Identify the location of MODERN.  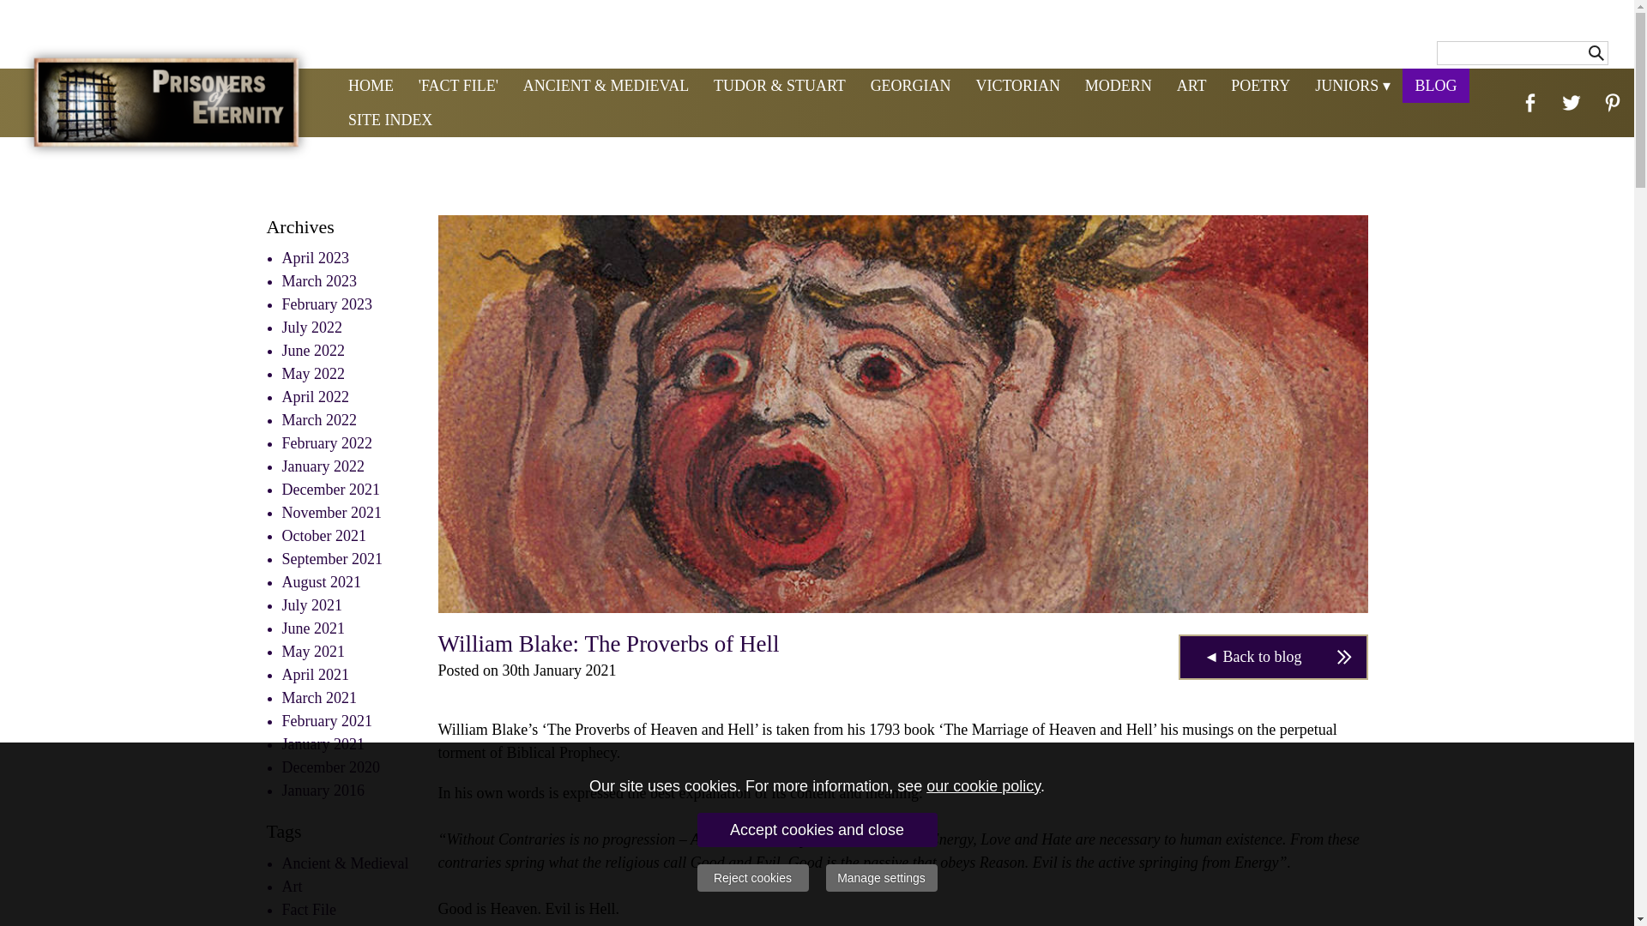
(1118, 85).